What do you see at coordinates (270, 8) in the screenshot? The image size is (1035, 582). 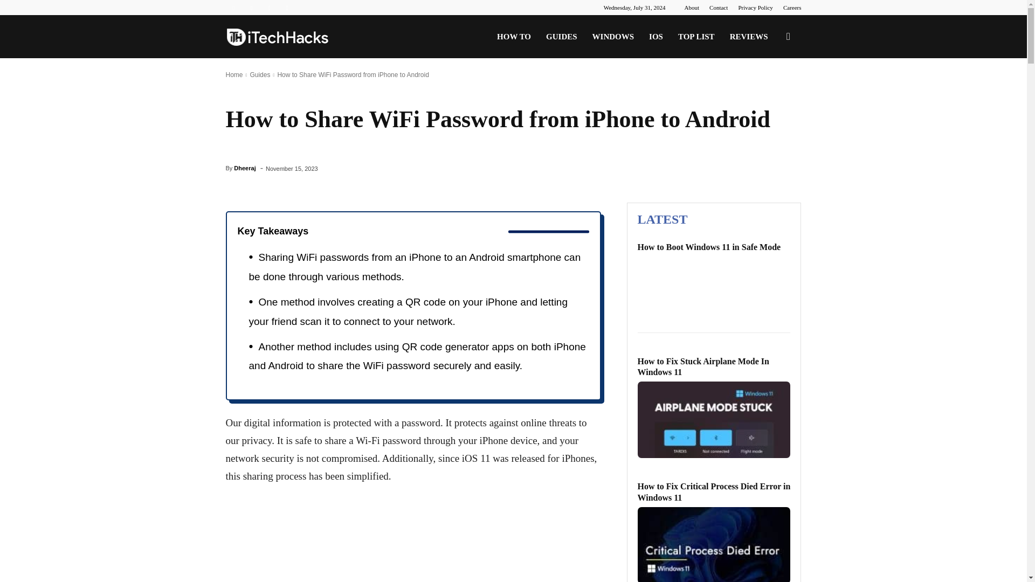 I see `Twitter` at bounding box center [270, 8].